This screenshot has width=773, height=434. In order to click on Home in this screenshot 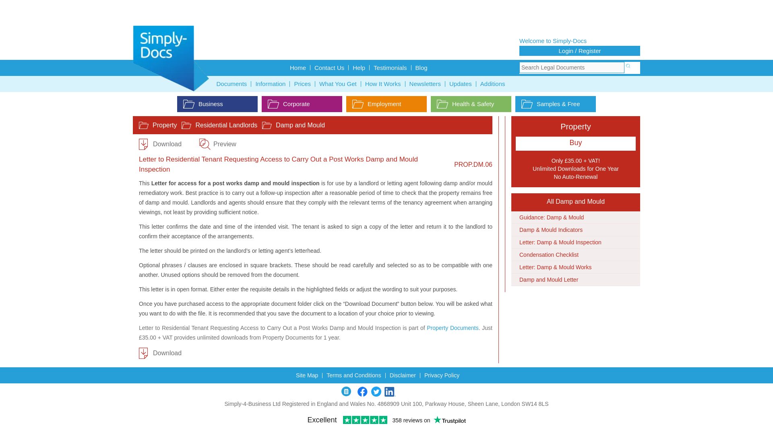, I will do `click(298, 68)`.